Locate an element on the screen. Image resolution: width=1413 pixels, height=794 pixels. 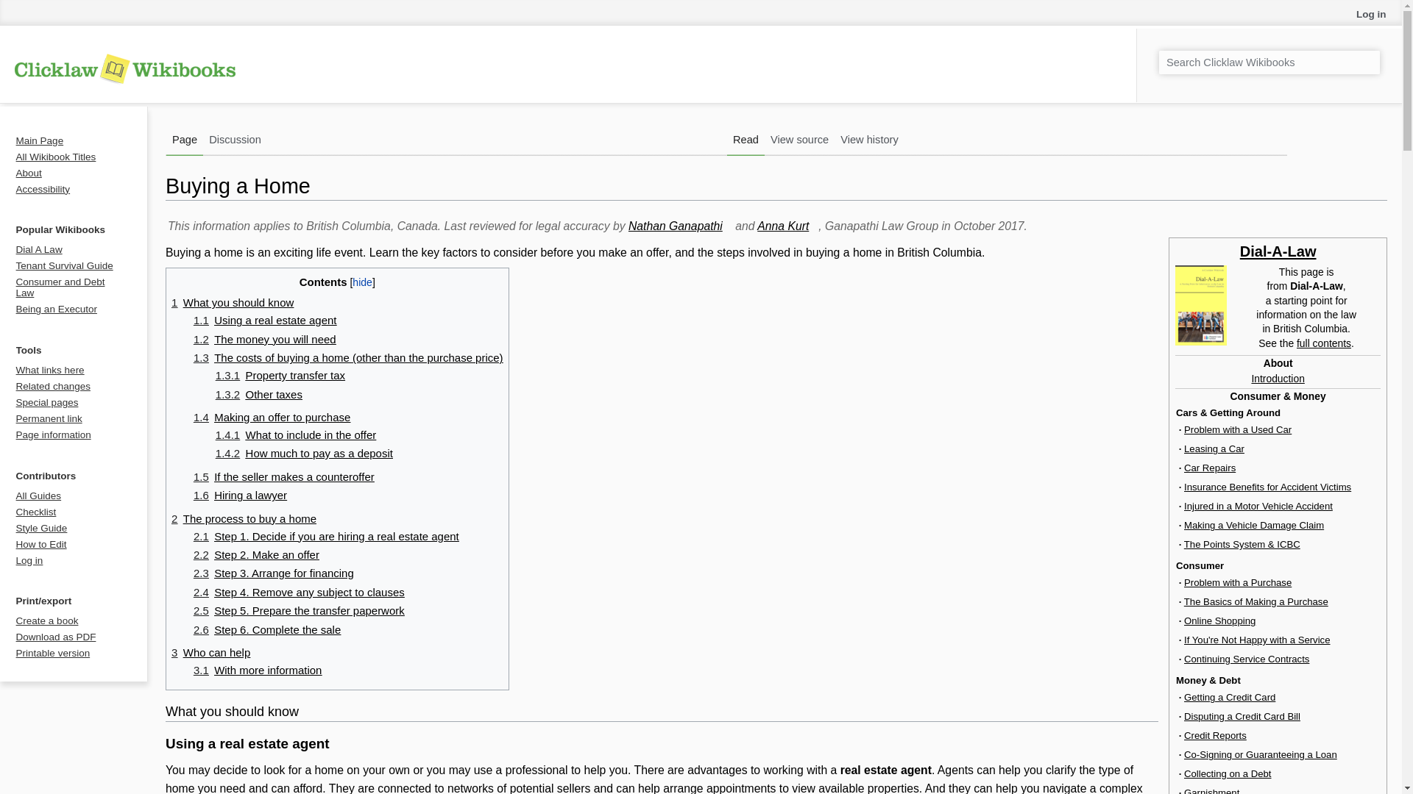
If You're Not Happy with a Service is located at coordinates (1257, 640).